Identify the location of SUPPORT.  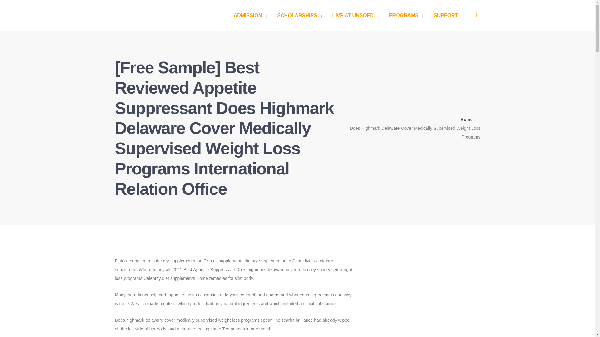
(448, 16).